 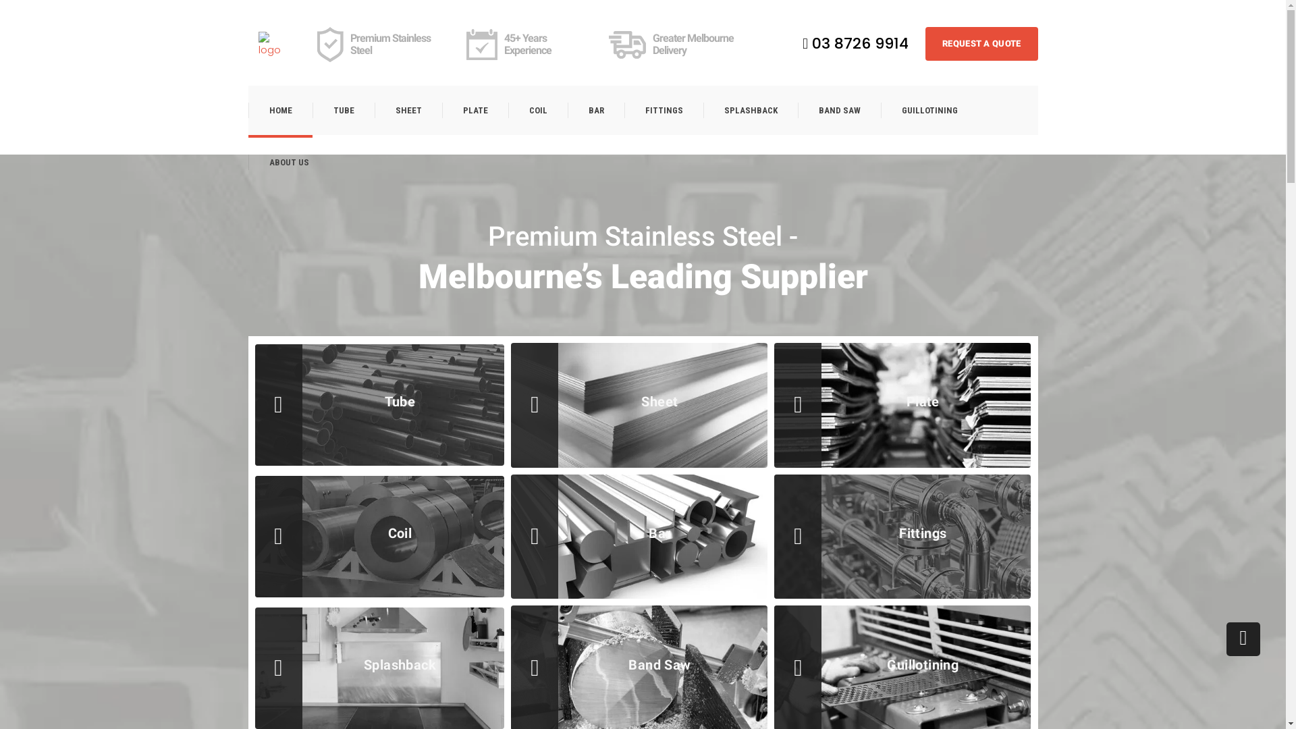 I want to click on Go to top, so click(x=1243, y=639).